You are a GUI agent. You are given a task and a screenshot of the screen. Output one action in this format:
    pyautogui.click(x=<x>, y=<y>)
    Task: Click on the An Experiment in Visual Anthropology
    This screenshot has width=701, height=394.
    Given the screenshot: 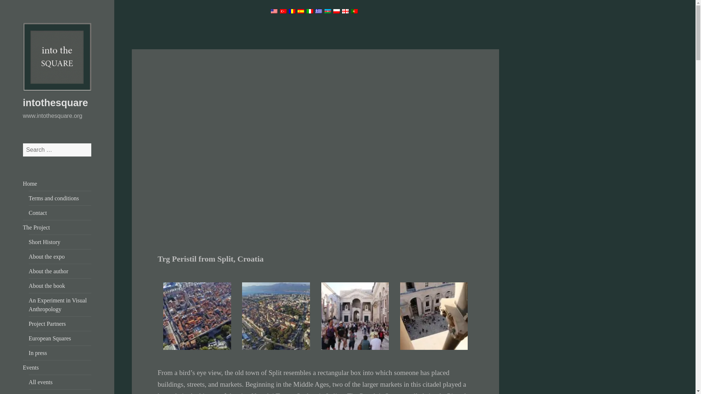 What is the action you would take?
    pyautogui.click(x=58, y=305)
    